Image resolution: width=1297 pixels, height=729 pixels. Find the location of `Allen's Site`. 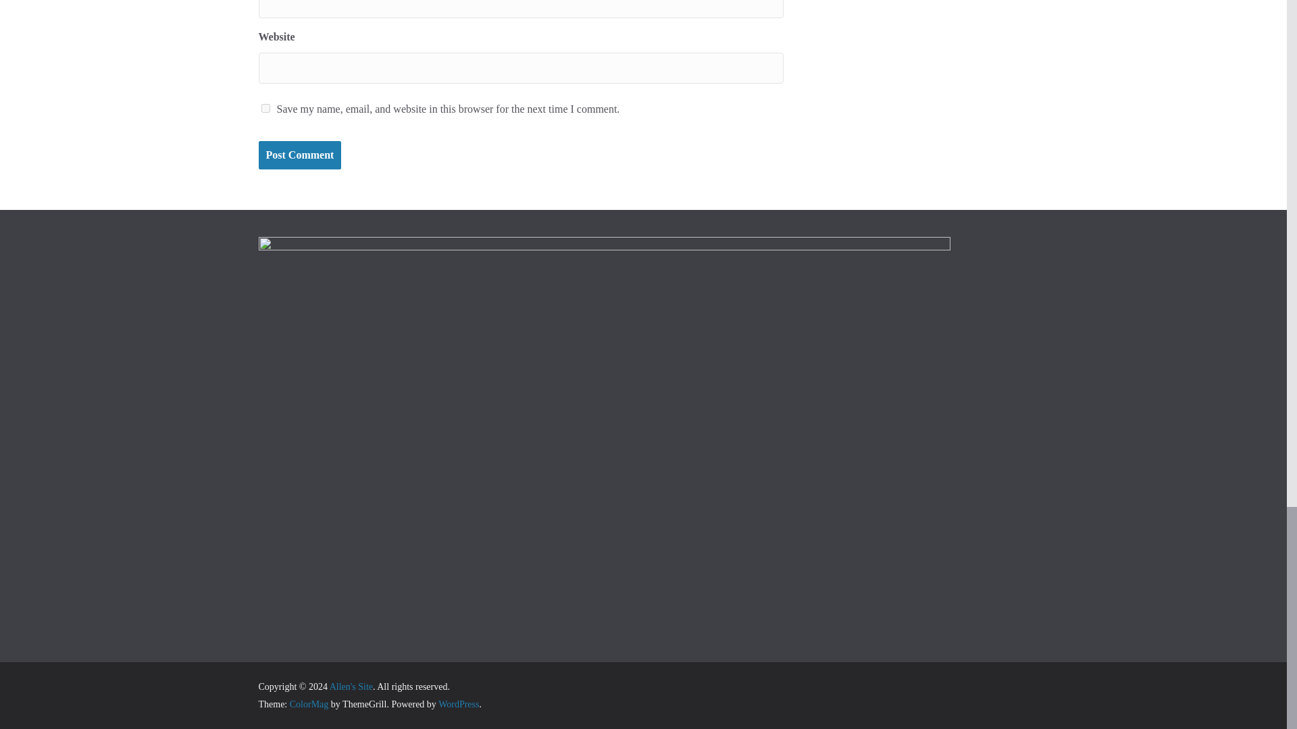

Allen's Site is located at coordinates (351, 686).